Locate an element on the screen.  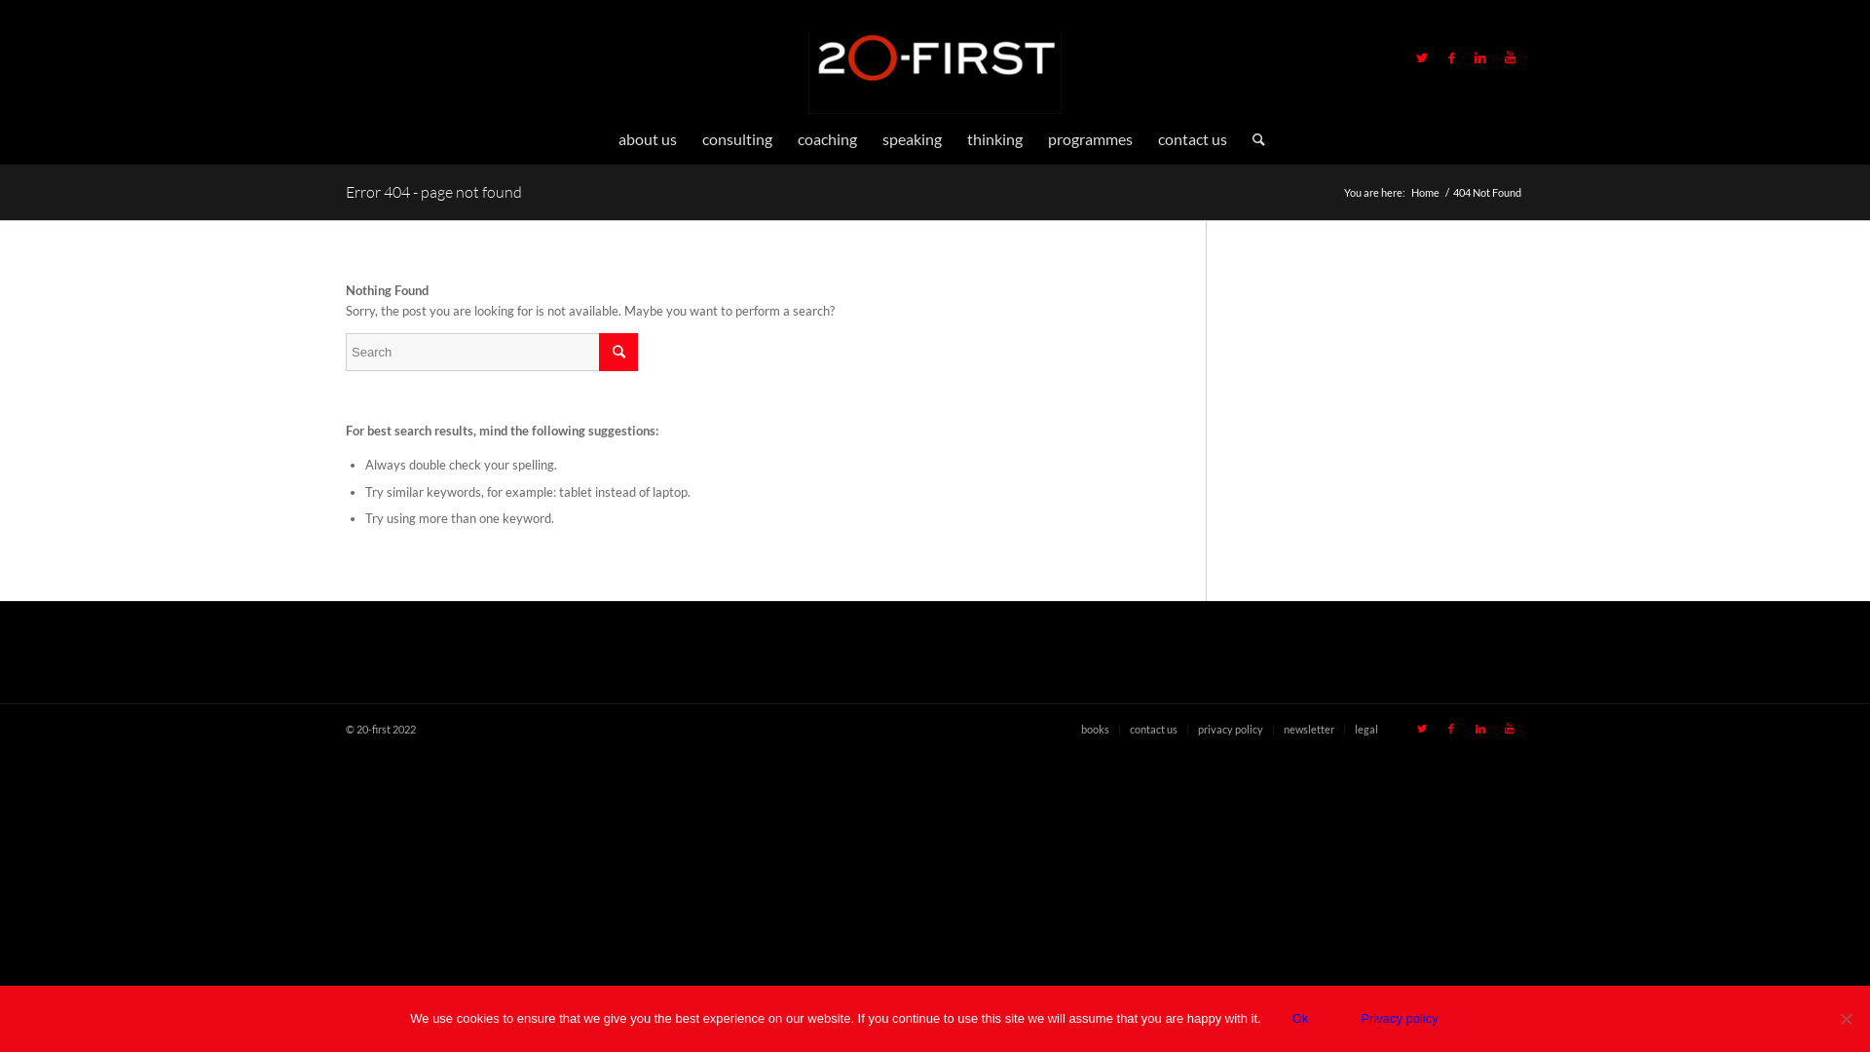
books is located at coordinates (1095, 729).